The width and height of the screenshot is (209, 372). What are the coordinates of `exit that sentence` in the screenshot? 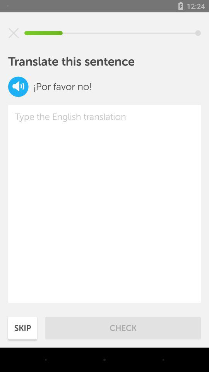 It's located at (14, 33).